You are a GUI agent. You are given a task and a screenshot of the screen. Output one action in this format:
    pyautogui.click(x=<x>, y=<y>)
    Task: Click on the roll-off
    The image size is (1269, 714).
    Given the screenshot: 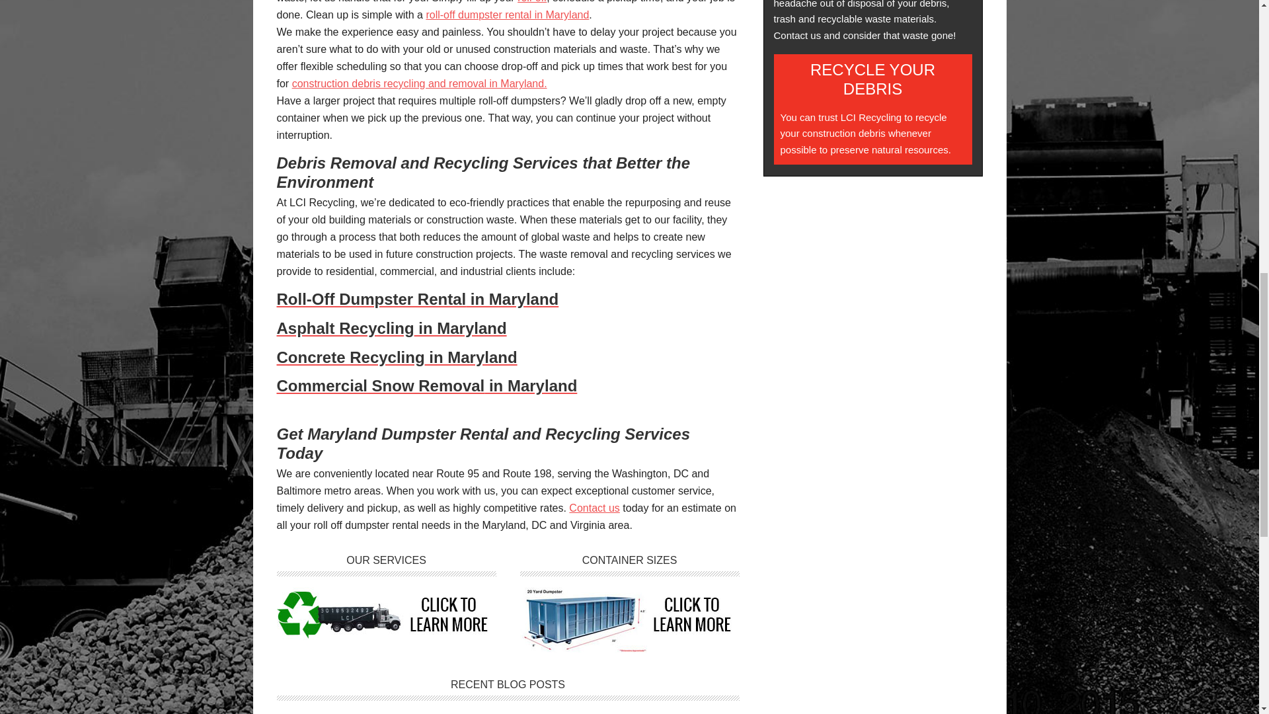 What is the action you would take?
    pyautogui.click(x=532, y=1)
    